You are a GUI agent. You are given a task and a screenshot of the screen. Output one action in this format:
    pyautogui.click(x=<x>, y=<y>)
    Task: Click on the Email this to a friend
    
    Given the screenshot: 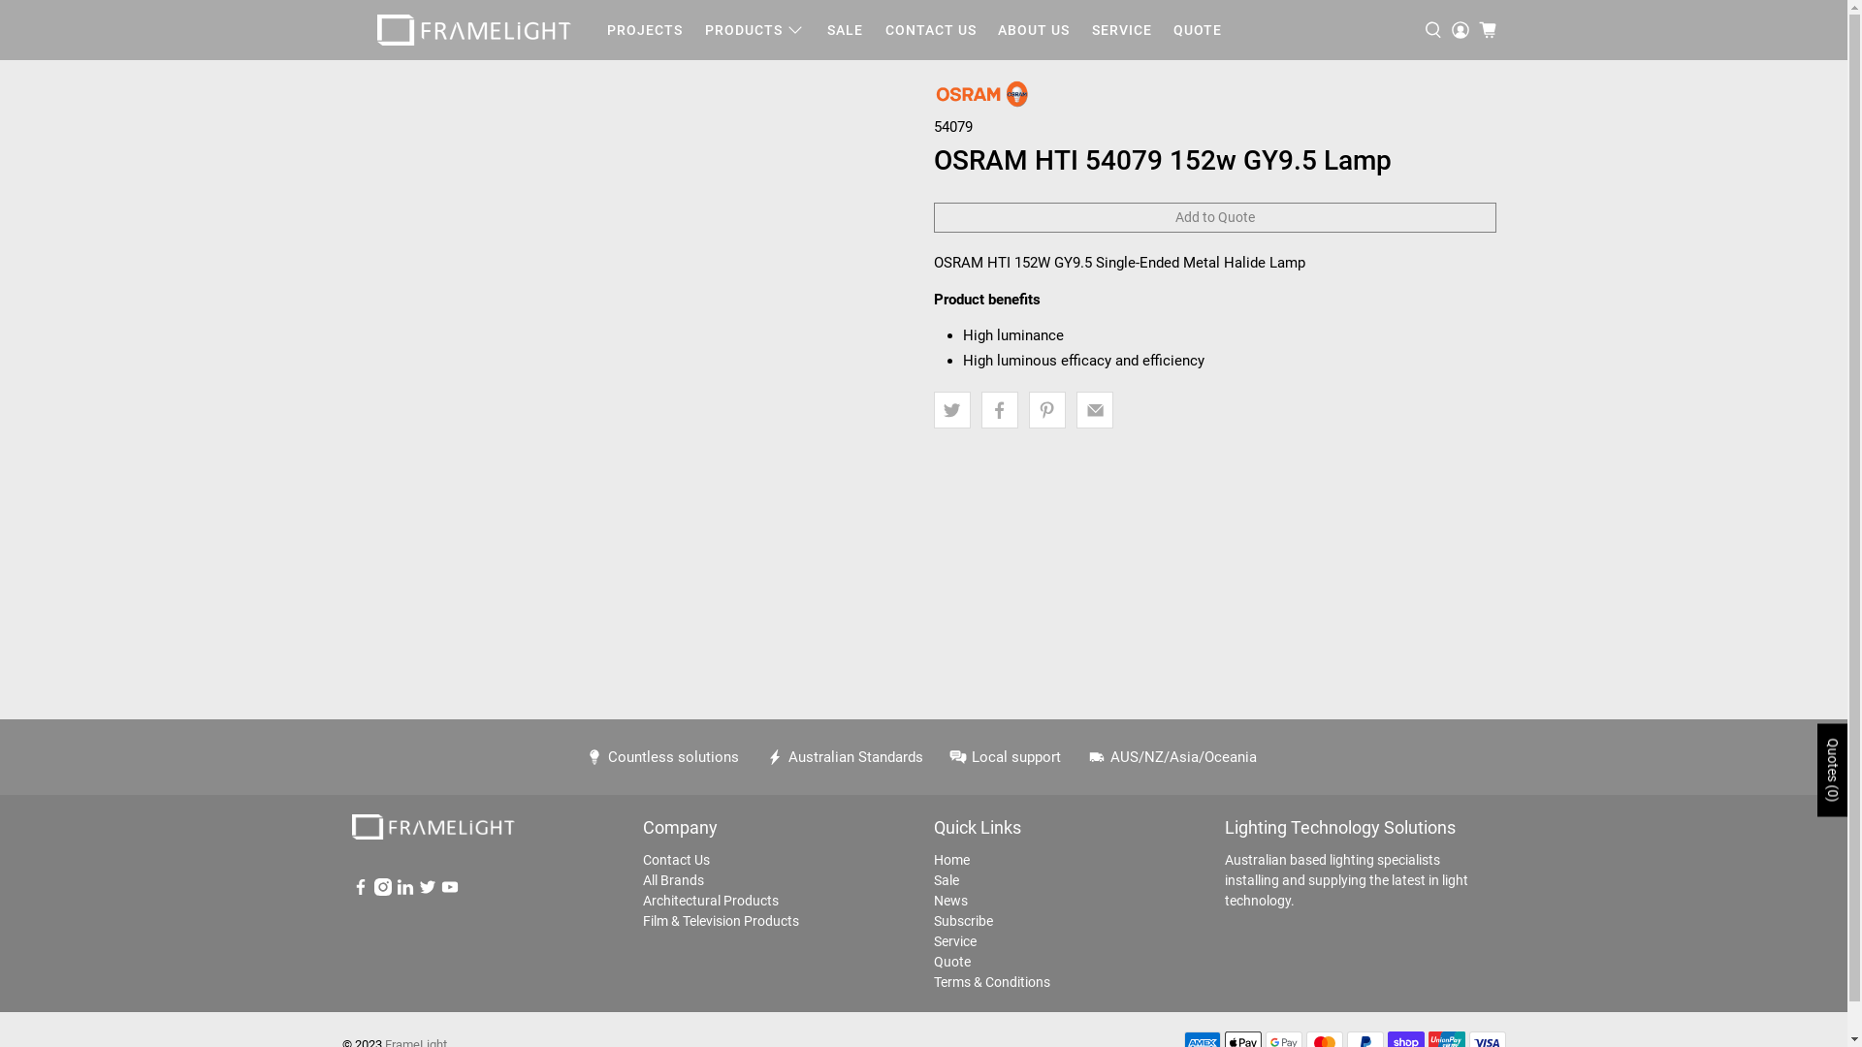 What is the action you would take?
    pyautogui.click(x=1095, y=410)
    